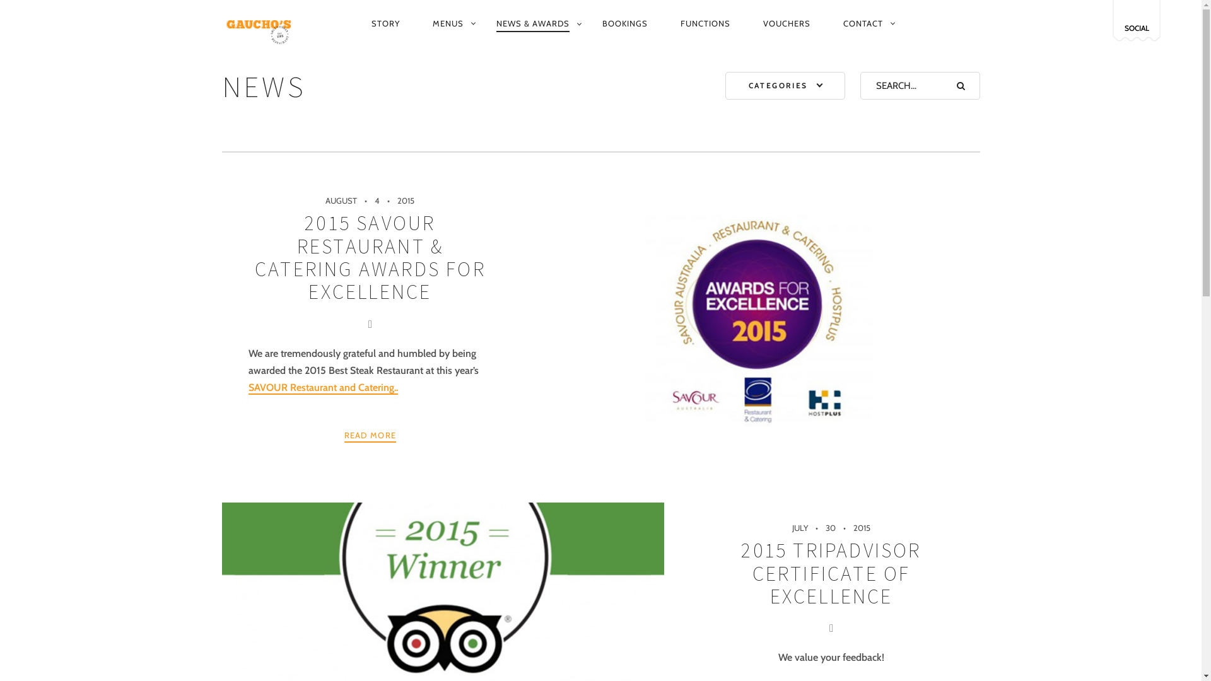  What do you see at coordinates (831, 574) in the screenshot?
I see `2015 TRIPADVISOR CERTIFICATE OF EXCELLENCE` at bounding box center [831, 574].